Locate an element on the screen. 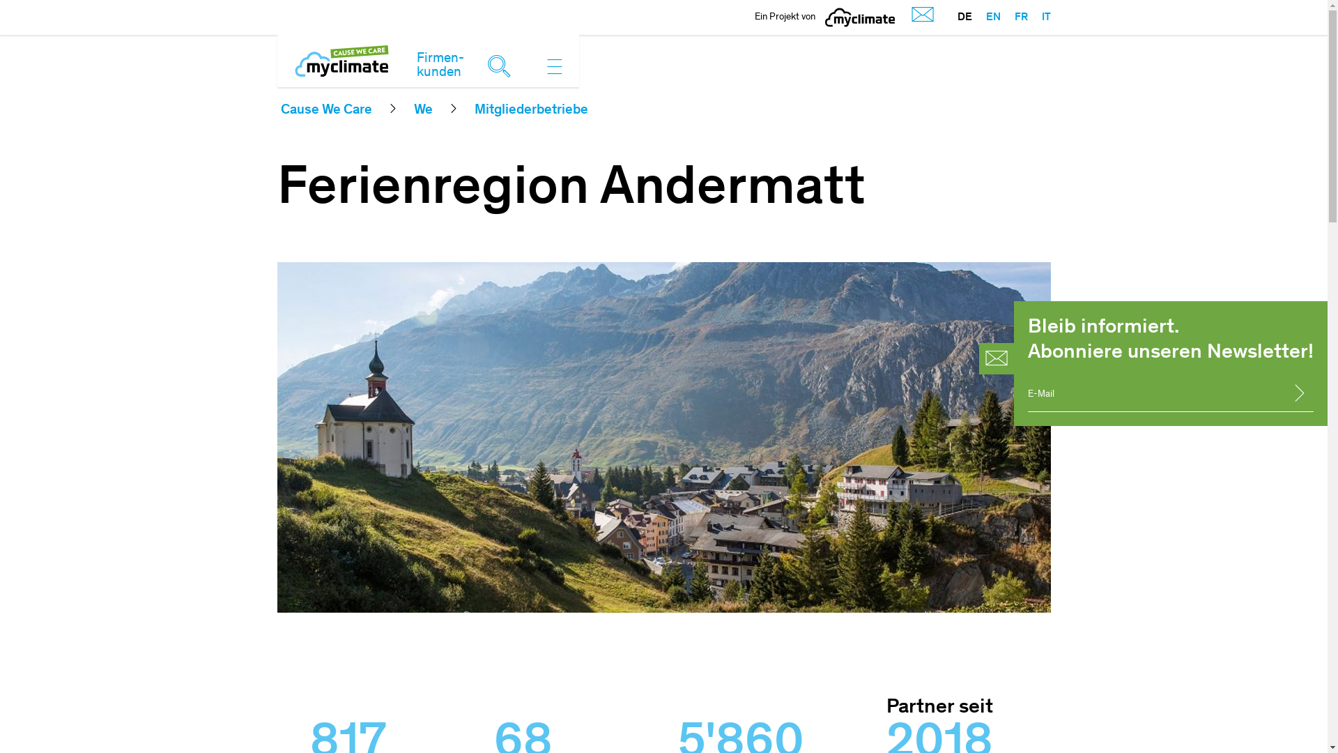 This screenshot has width=1338, height=753. We is located at coordinates (424, 111).